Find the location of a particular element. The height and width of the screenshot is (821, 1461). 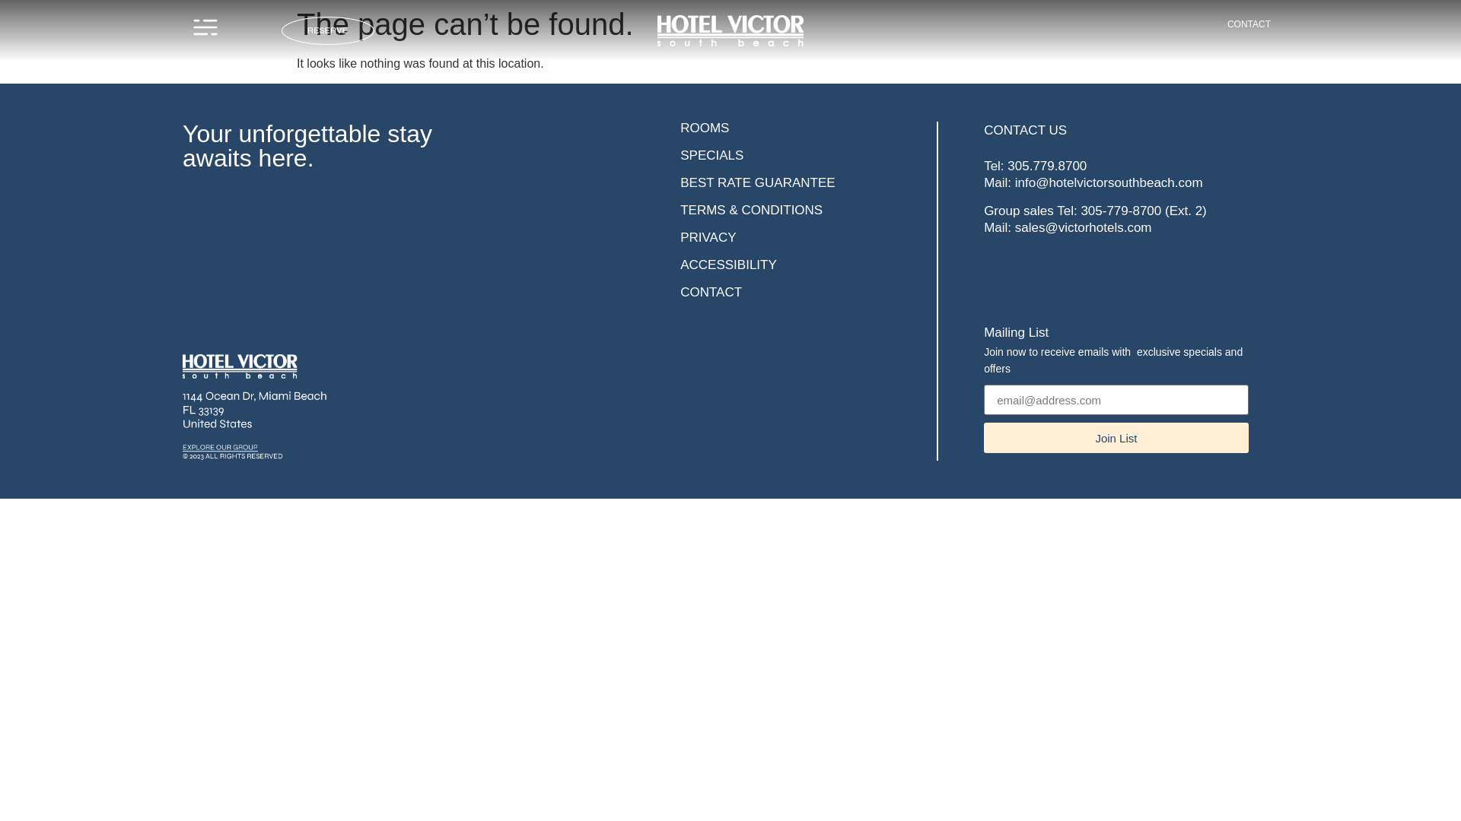

ROOMS is located at coordinates (705, 128).